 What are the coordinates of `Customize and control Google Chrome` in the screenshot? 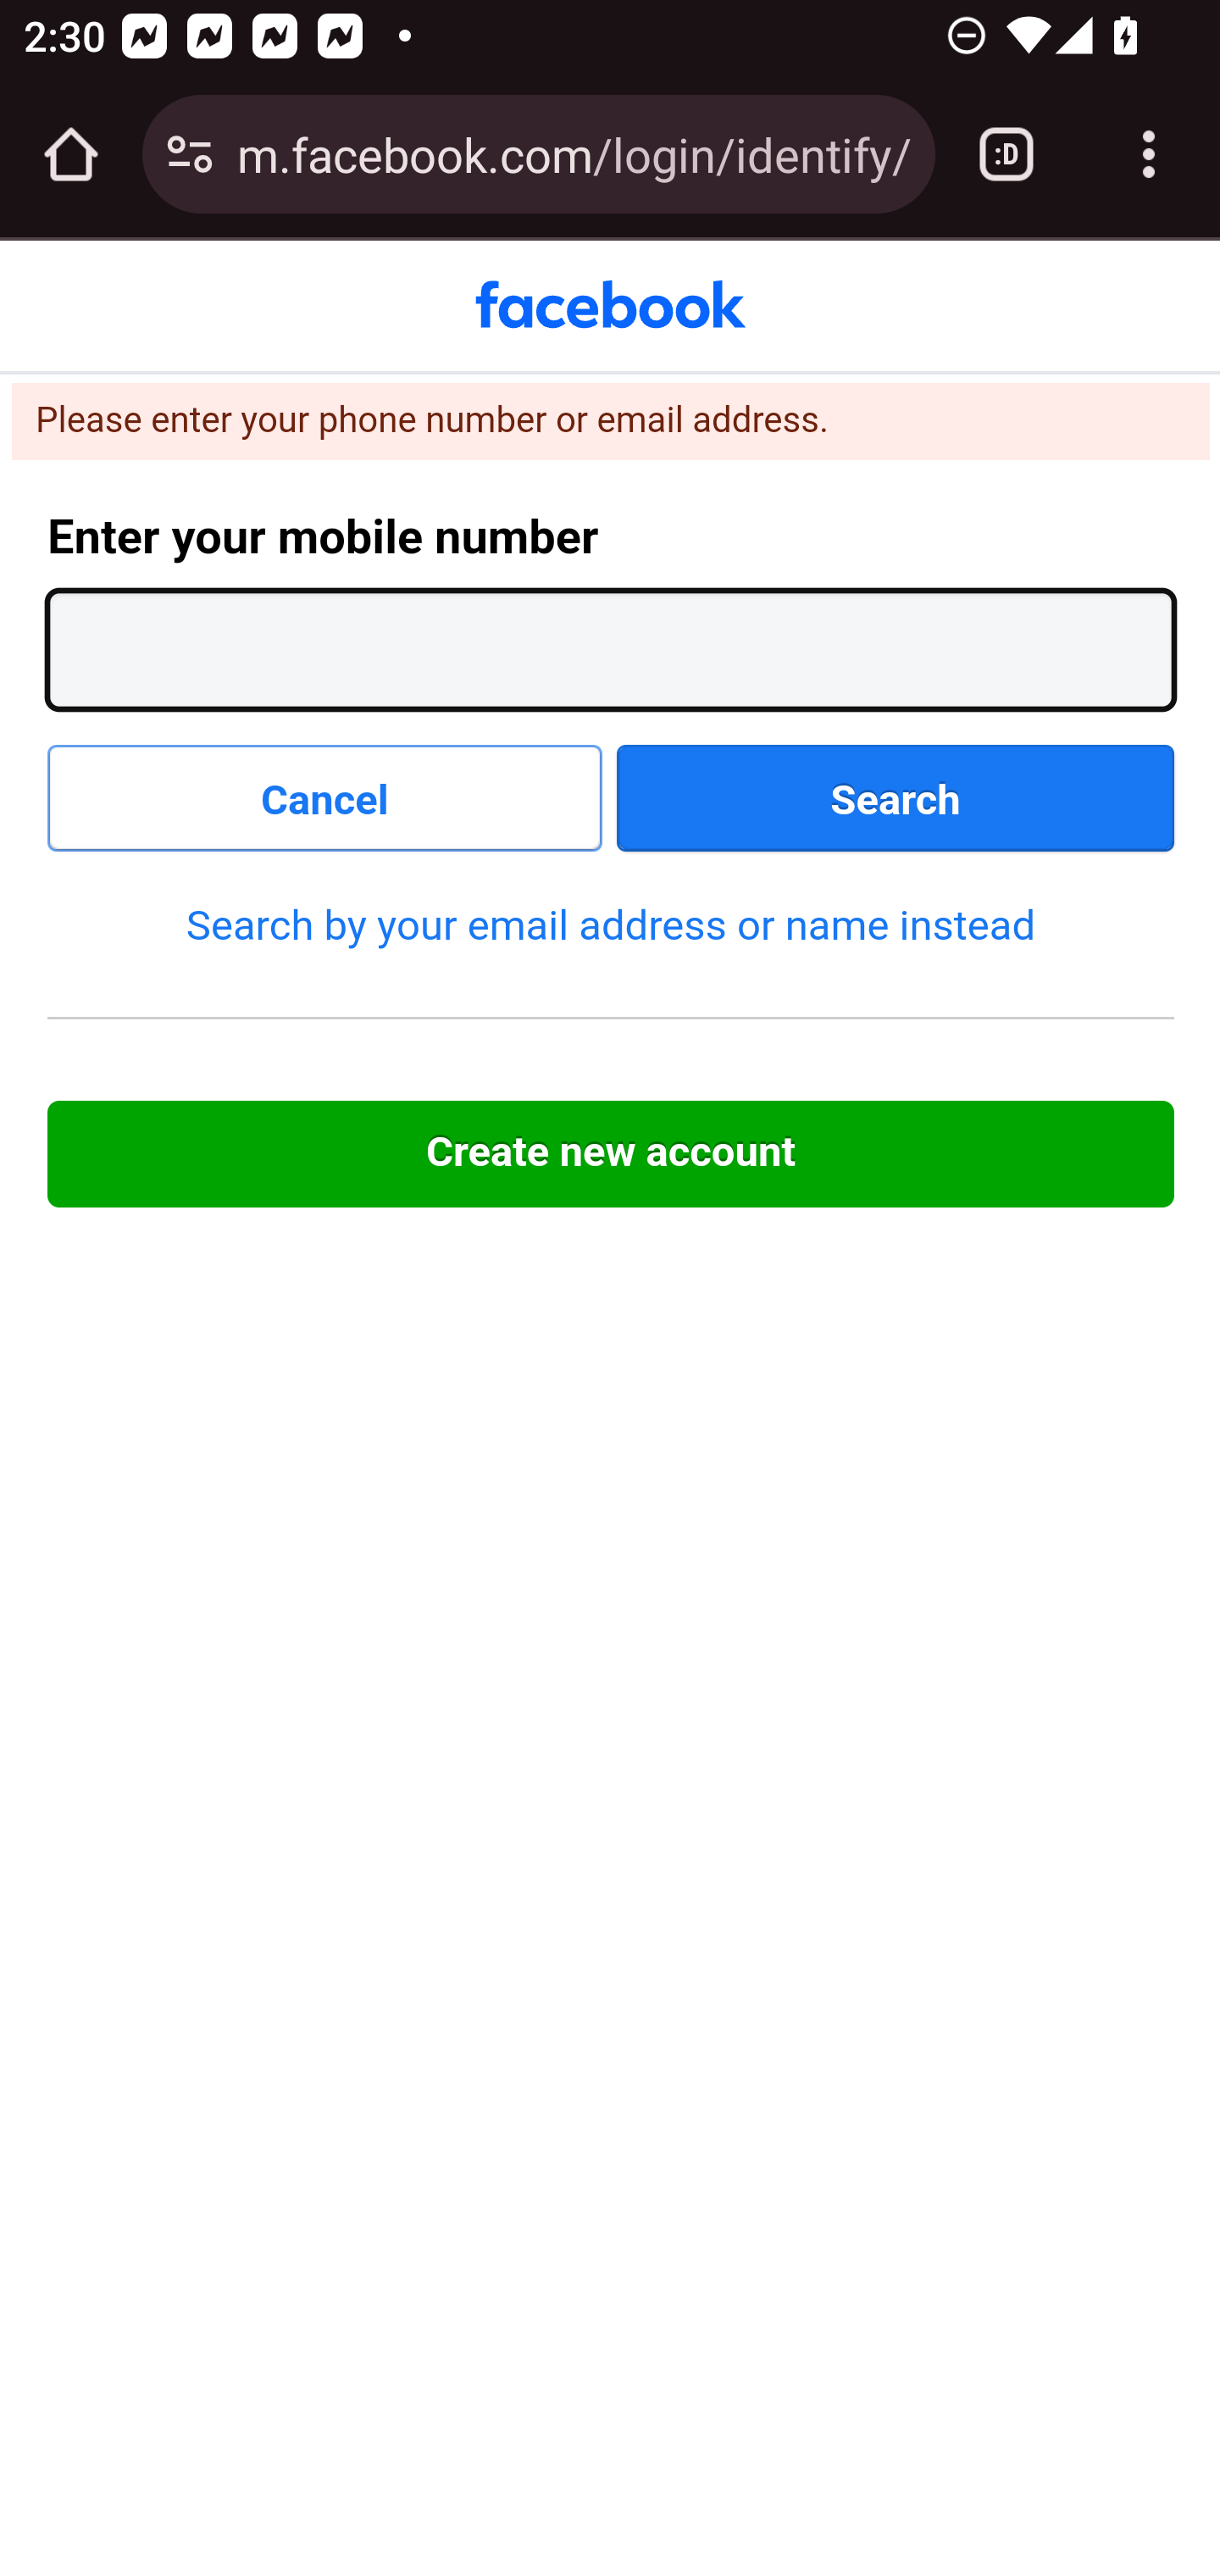 It's located at (1149, 154).